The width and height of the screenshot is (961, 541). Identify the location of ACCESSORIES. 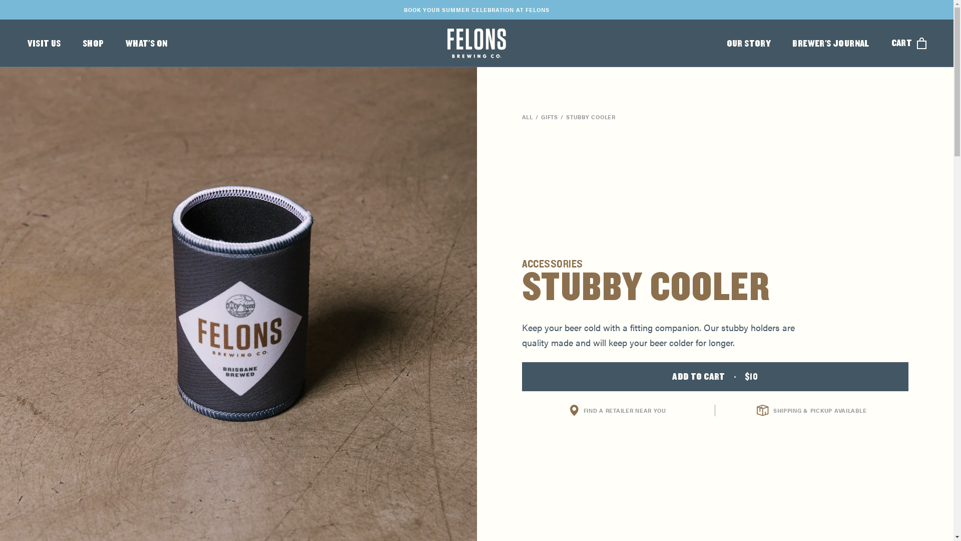
(552, 264).